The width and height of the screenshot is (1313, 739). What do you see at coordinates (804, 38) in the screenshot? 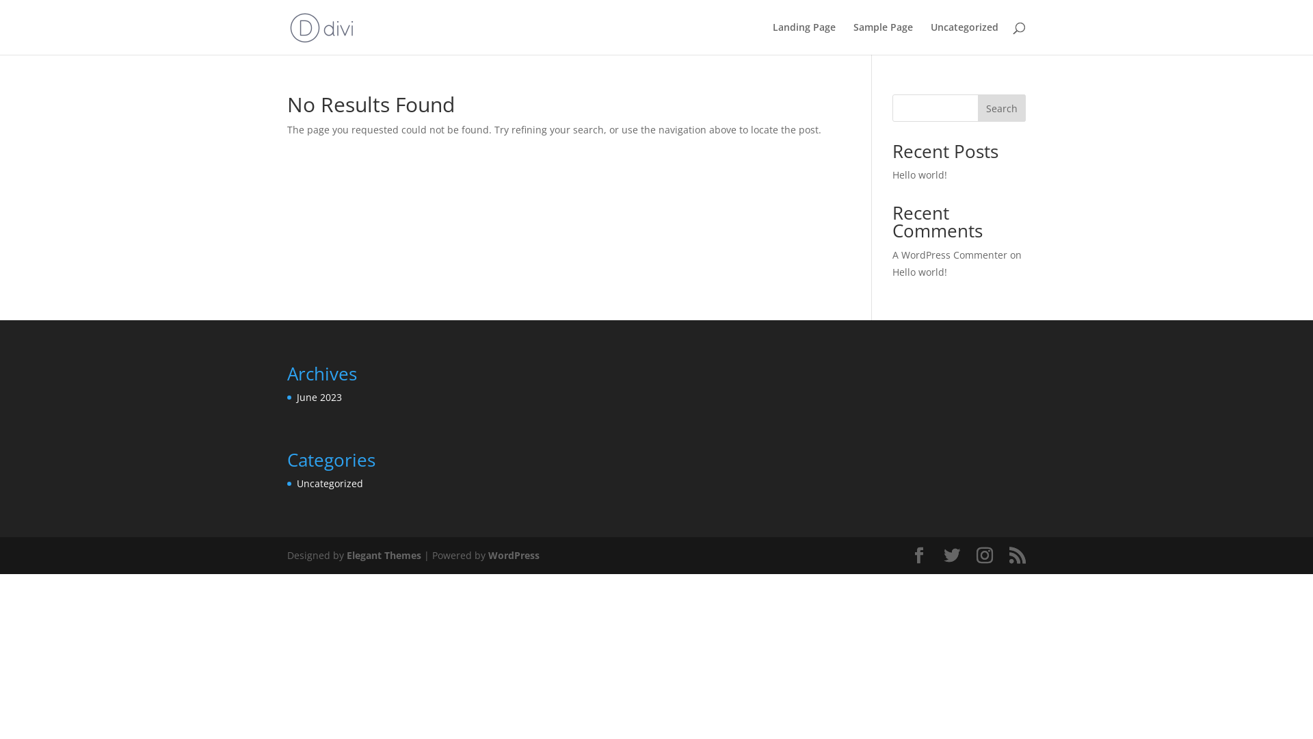
I see `Landing Page` at bounding box center [804, 38].